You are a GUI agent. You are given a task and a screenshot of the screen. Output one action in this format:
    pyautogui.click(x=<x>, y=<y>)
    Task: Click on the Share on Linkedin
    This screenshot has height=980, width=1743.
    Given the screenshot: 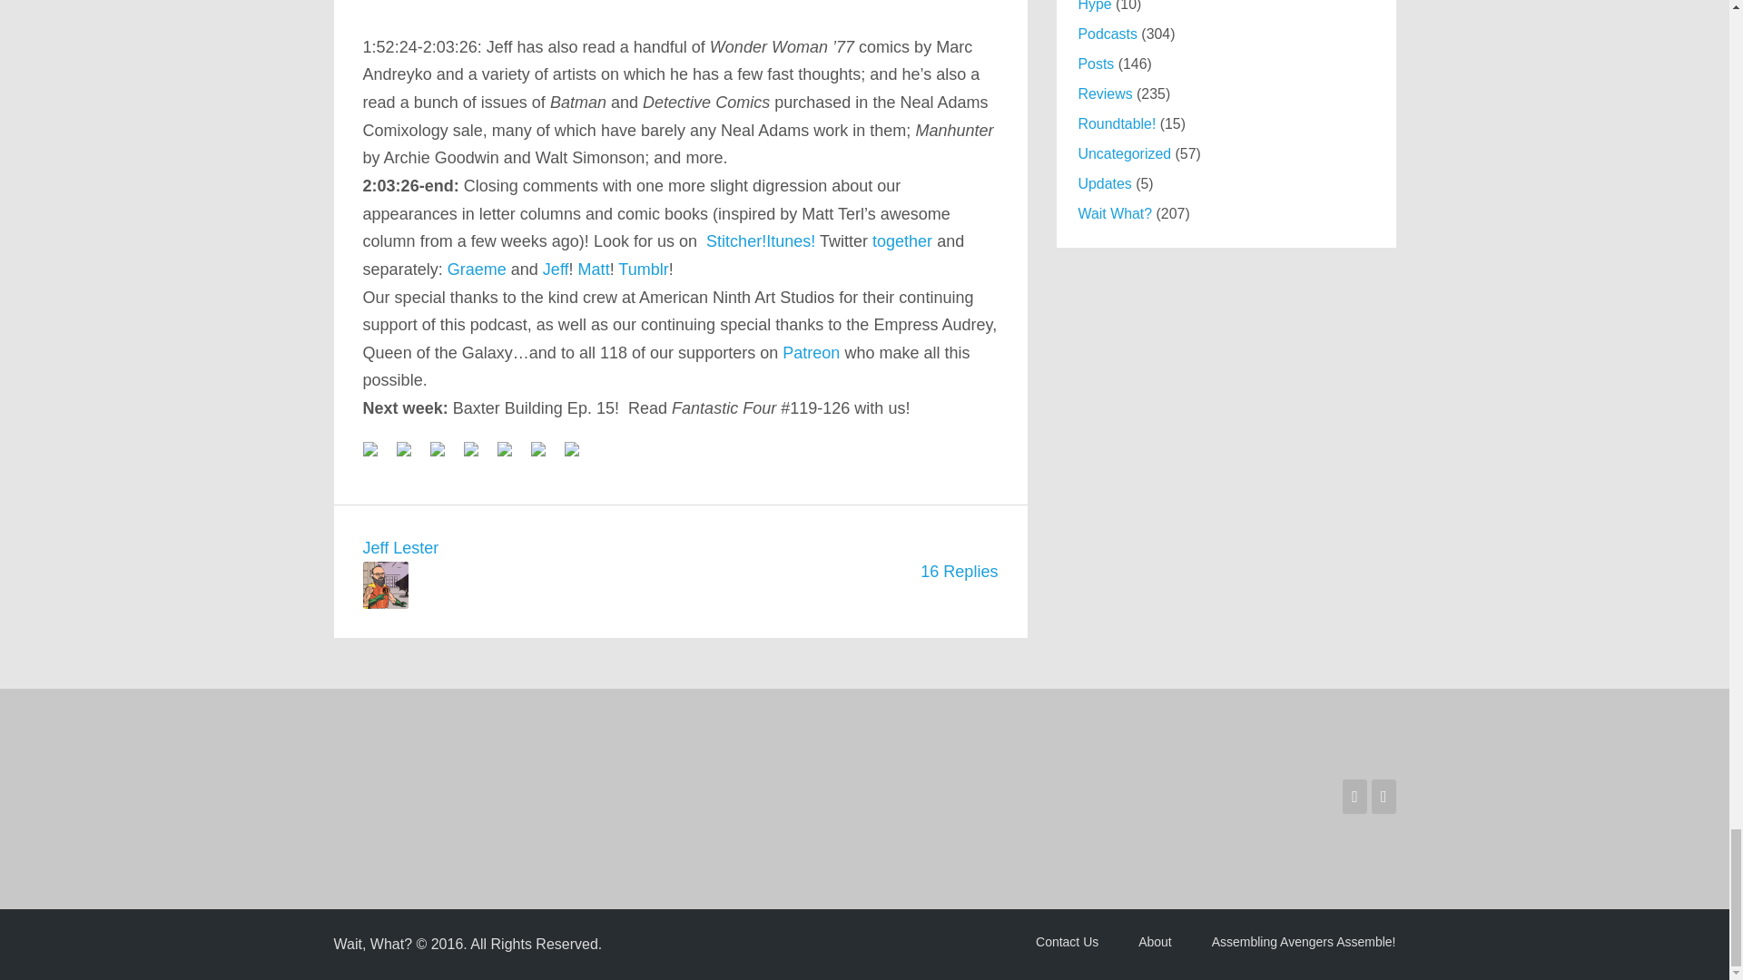 What is the action you would take?
    pyautogui.click(x=511, y=456)
    